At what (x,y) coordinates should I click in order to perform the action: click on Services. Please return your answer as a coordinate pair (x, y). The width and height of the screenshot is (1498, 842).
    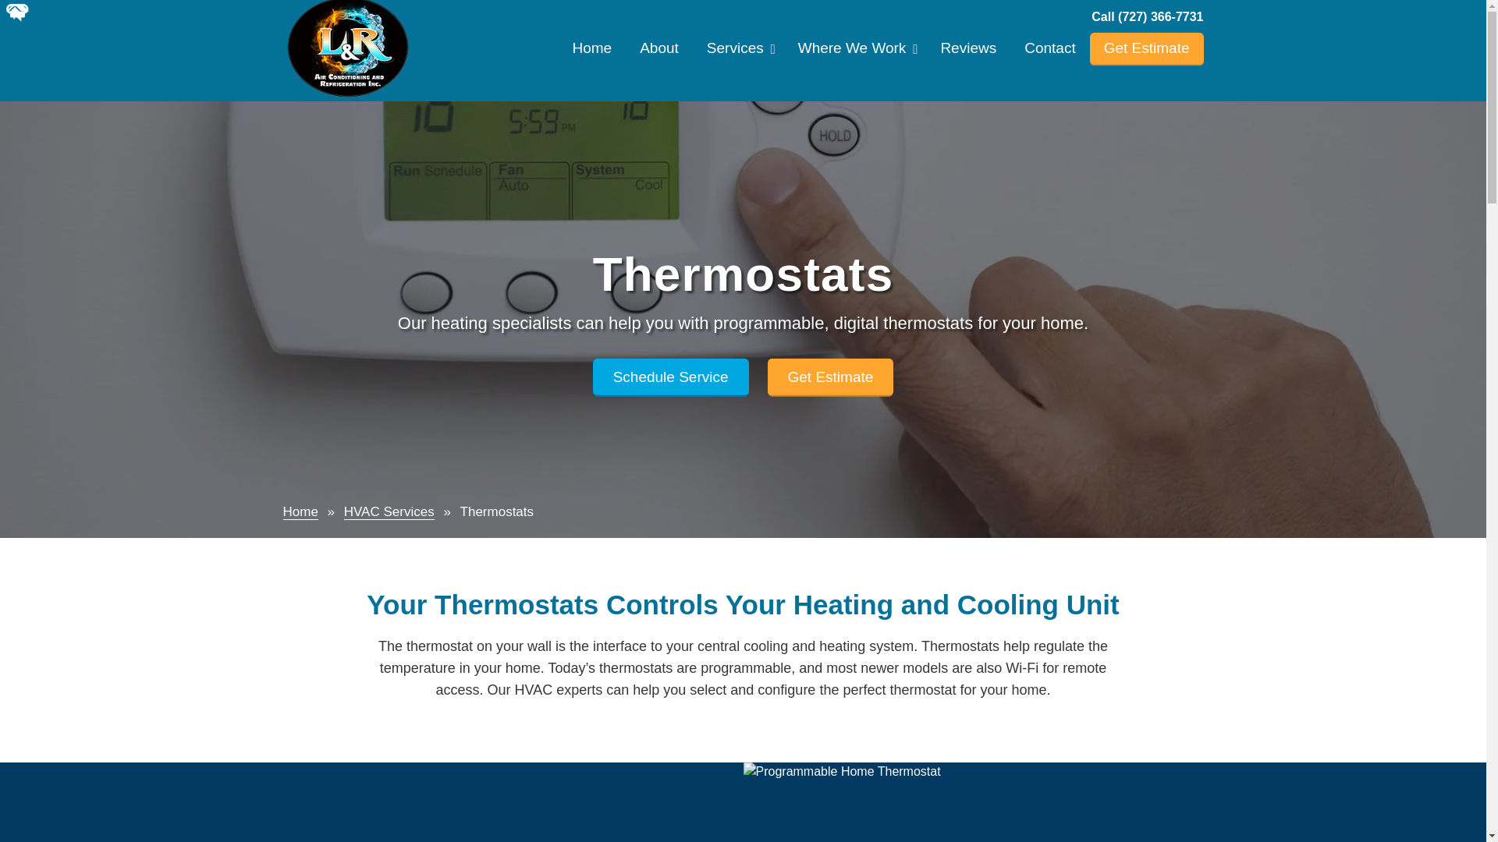
    Looking at the image, I should click on (738, 50).